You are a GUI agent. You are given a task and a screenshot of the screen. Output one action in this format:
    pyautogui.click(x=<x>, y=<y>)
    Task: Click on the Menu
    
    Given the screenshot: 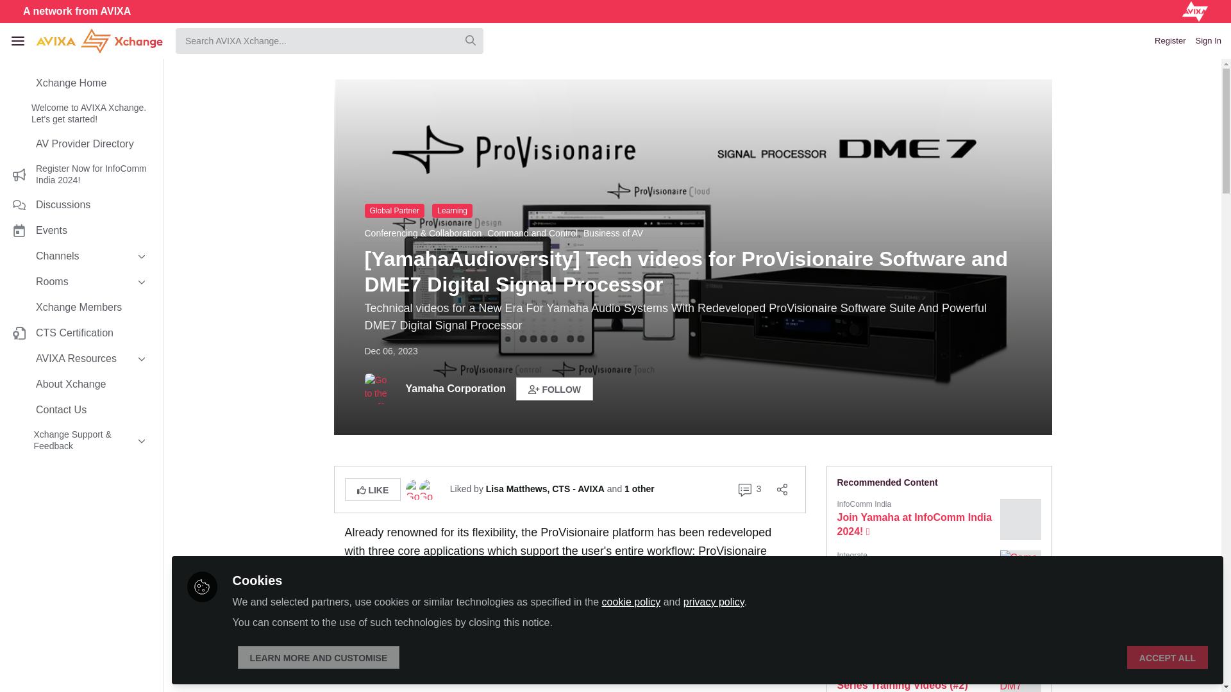 What is the action you would take?
    pyautogui.click(x=18, y=40)
    